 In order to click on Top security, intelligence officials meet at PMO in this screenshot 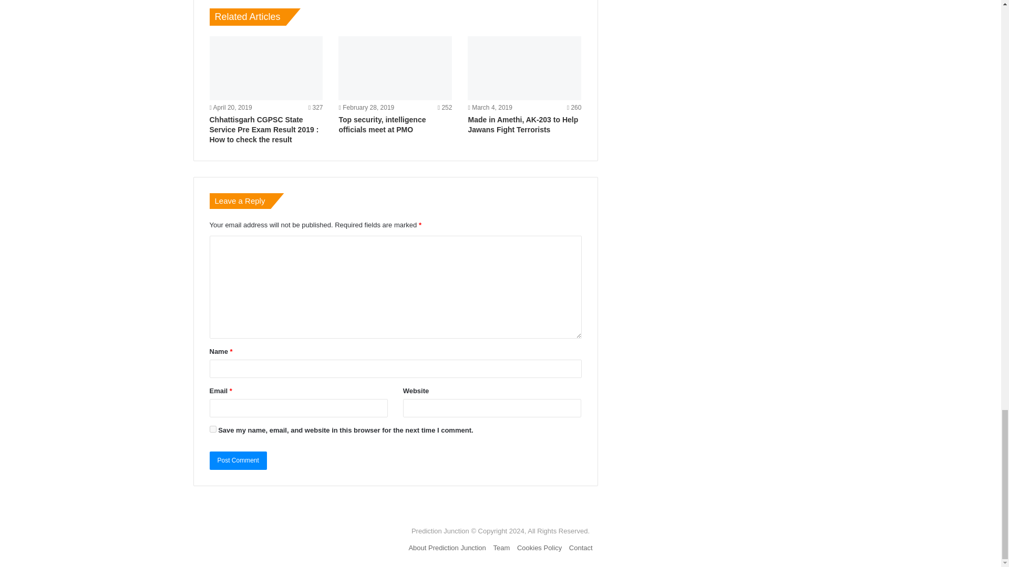, I will do `click(395, 68)`.